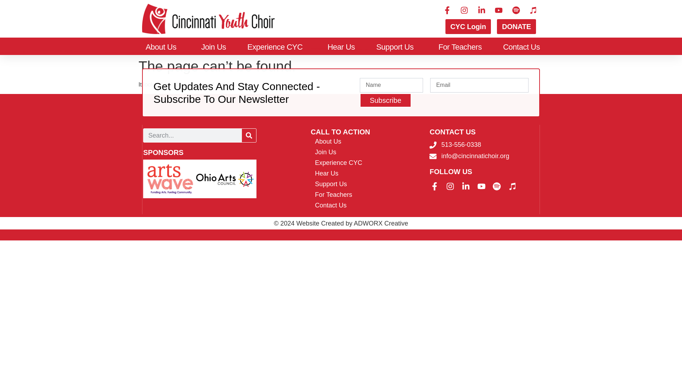 The height and width of the screenshot is (383, 682). Describe the element at coordinates (276, 47) in the screenshot. I see `Experience CYC` at that location.